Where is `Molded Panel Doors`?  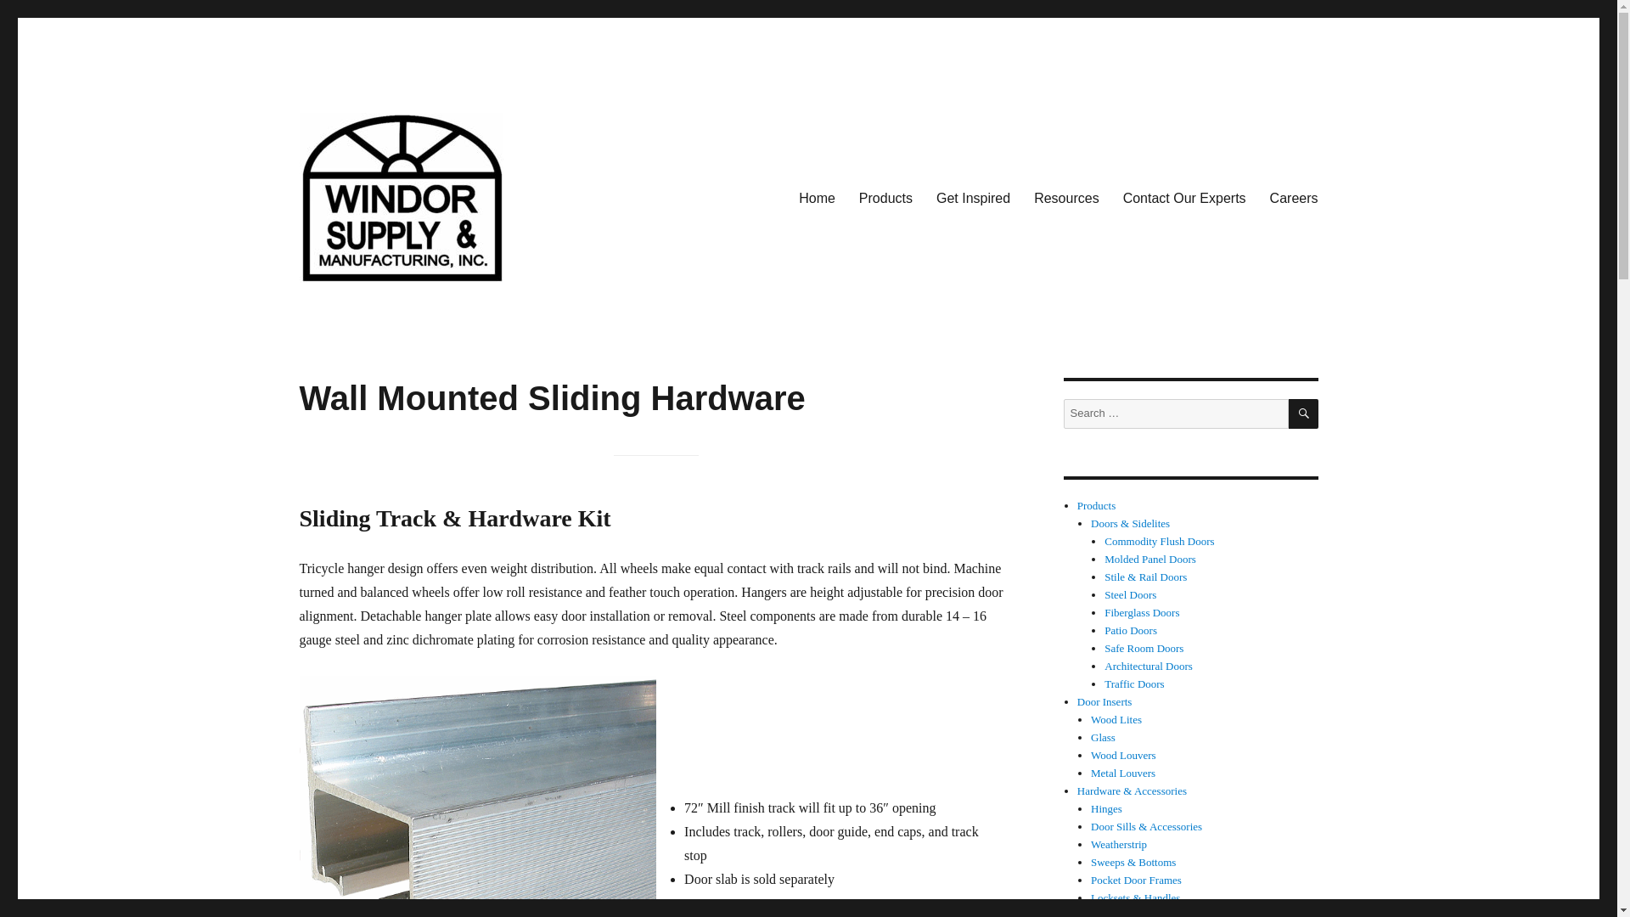 Molded Panel Doors is located at coordinates (1150, 559).